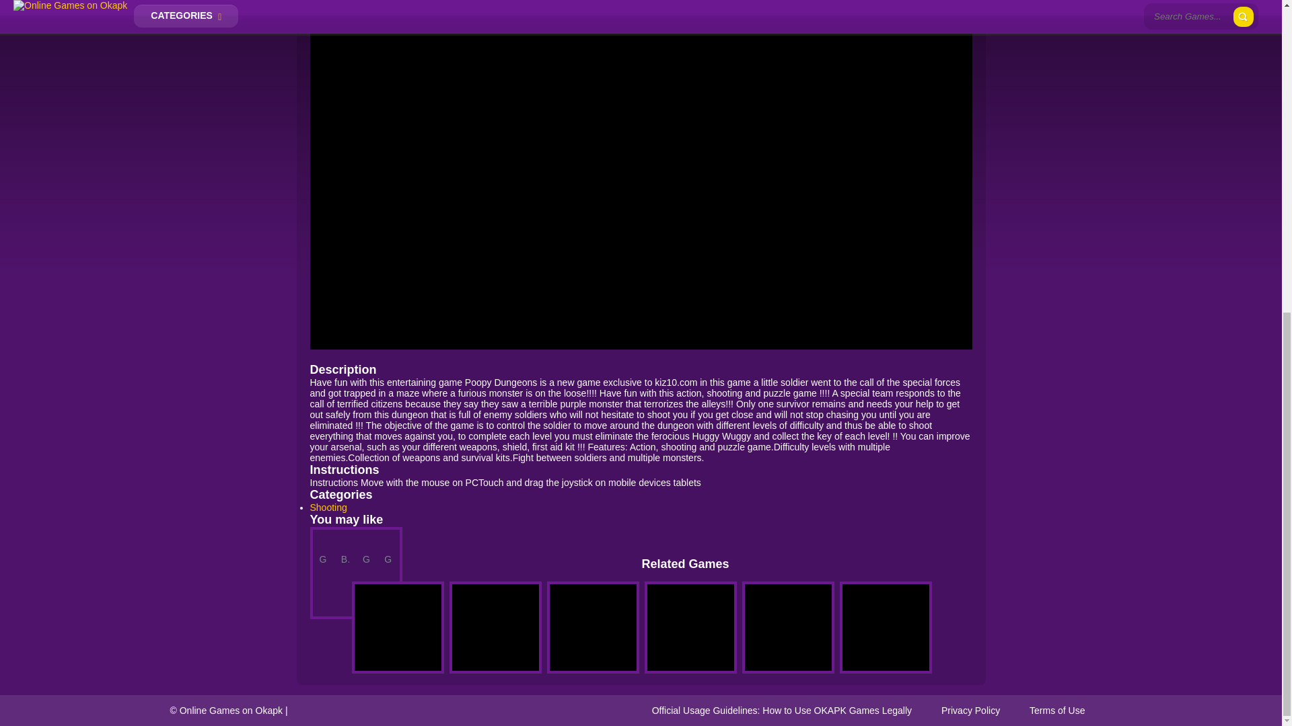  Describe the element at coordinates (345, 554) in the screenshot. I see `Boys, Girls` at that location.